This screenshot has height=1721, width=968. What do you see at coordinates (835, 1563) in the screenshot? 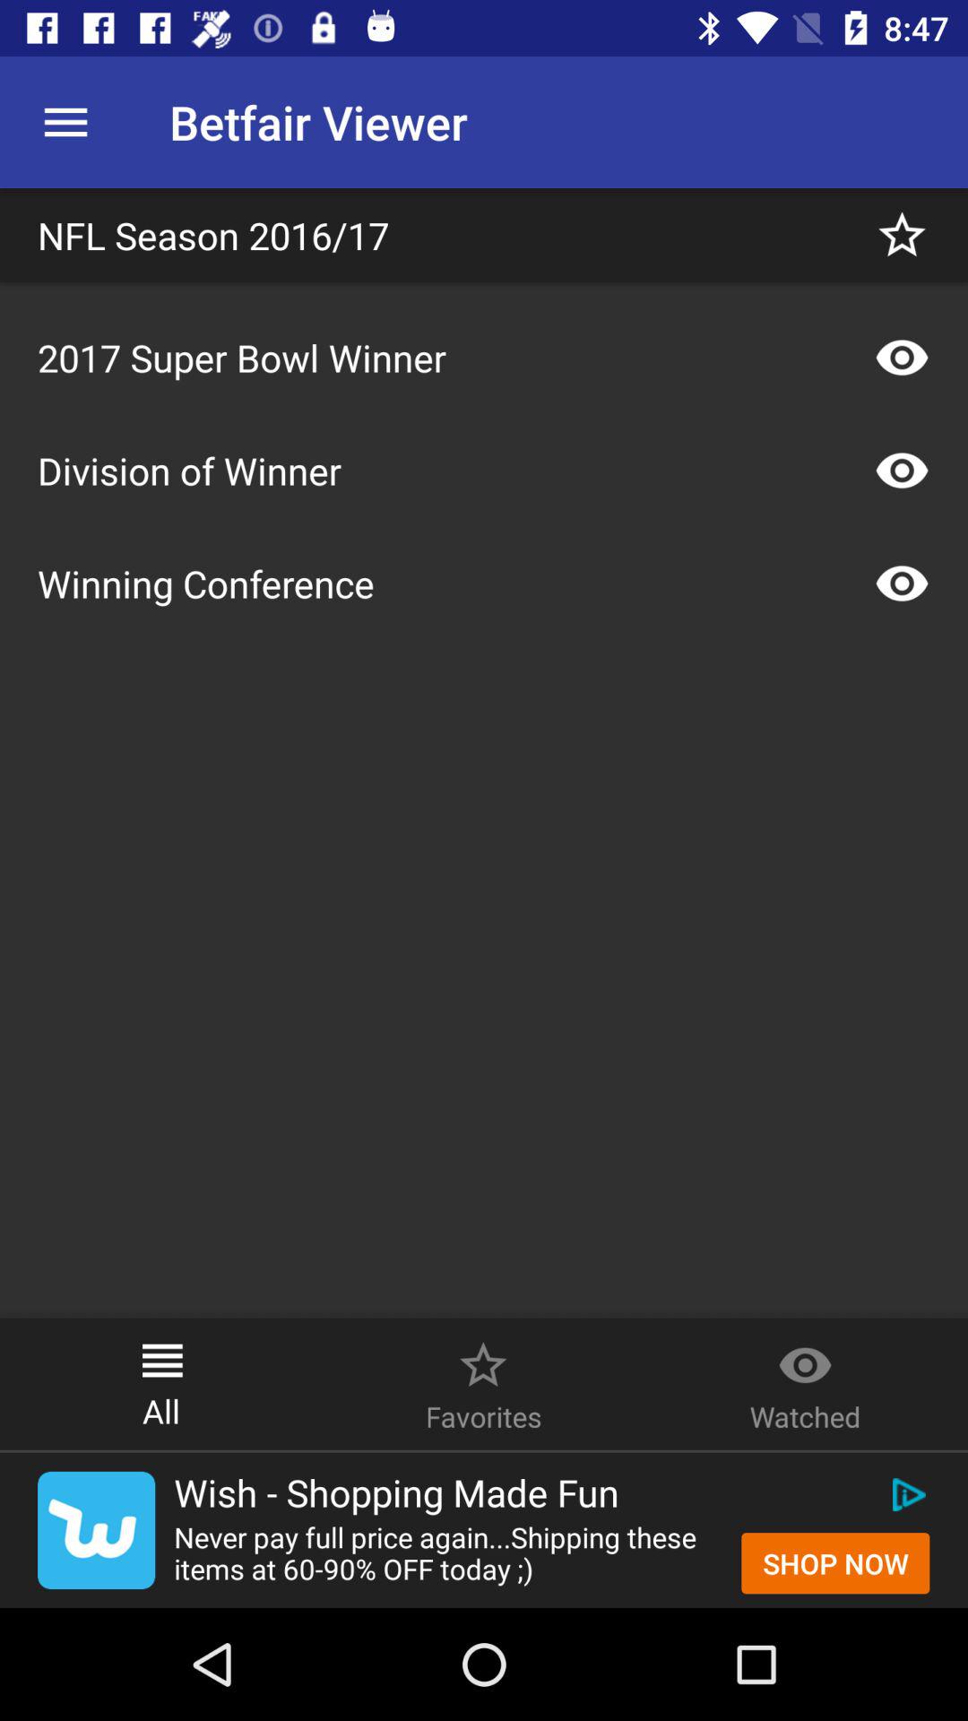
I see `tap icon below wish shopping made icon` at bounding box center [835, 1563].